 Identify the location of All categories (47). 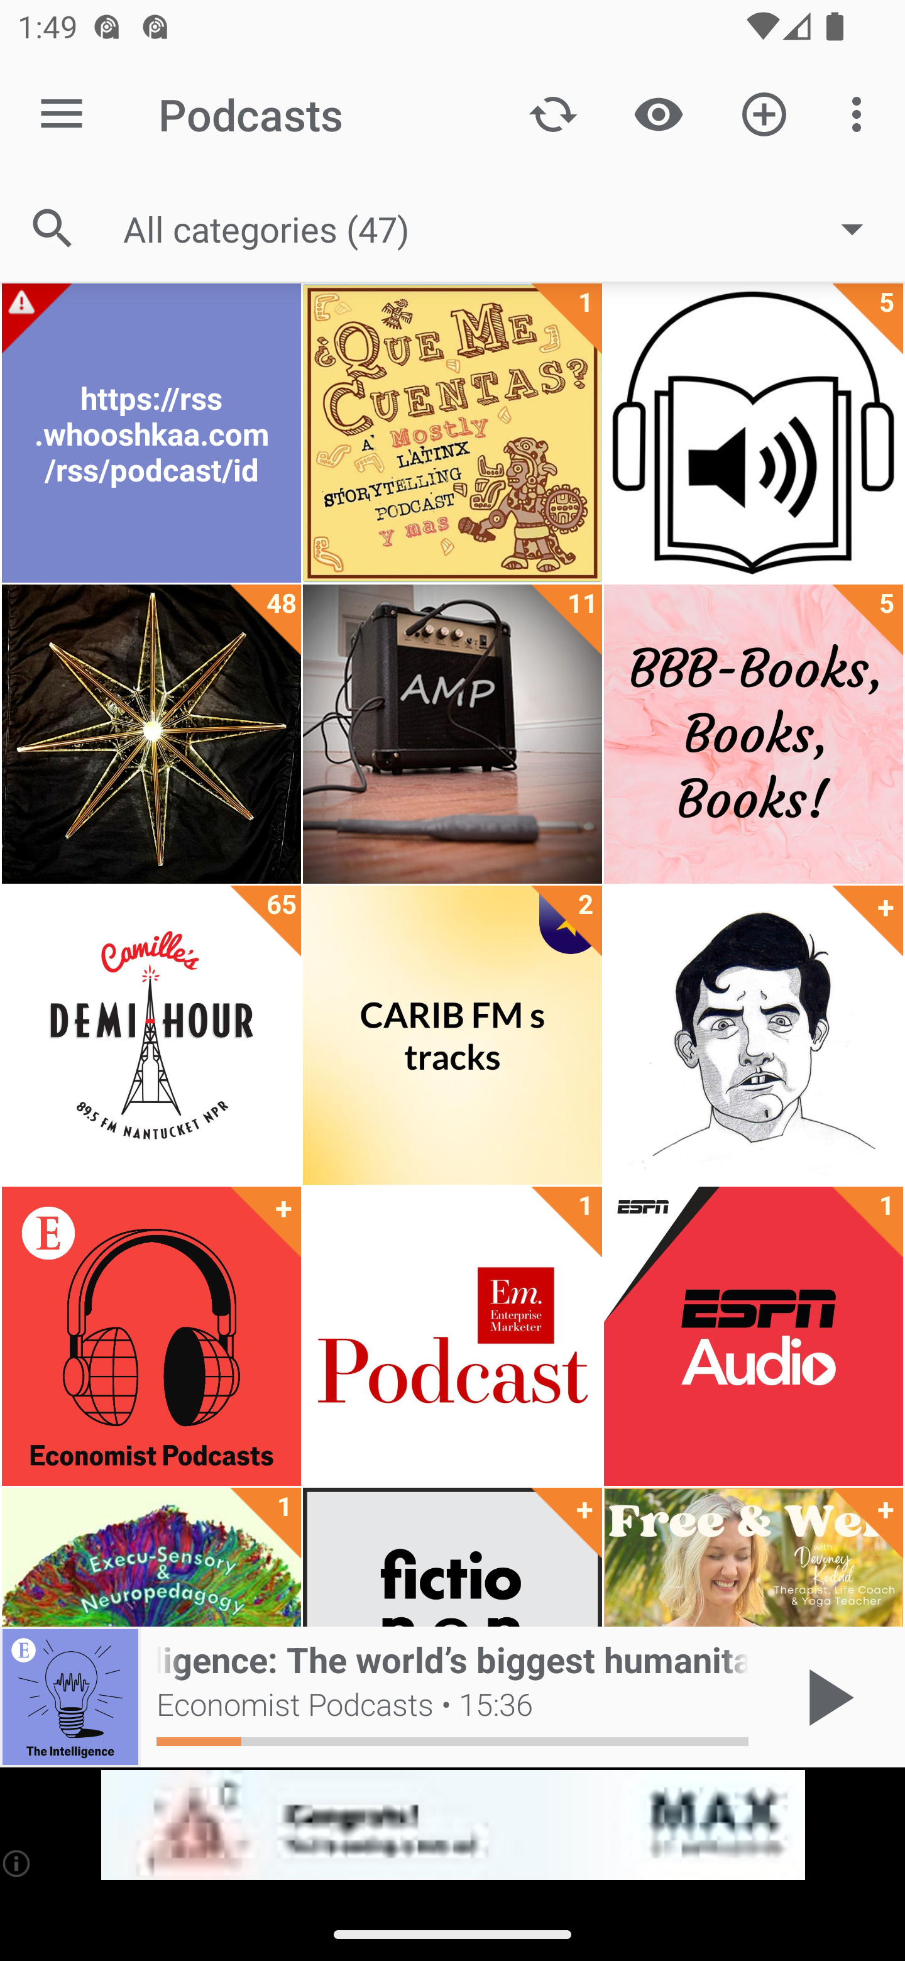
(505, 228).